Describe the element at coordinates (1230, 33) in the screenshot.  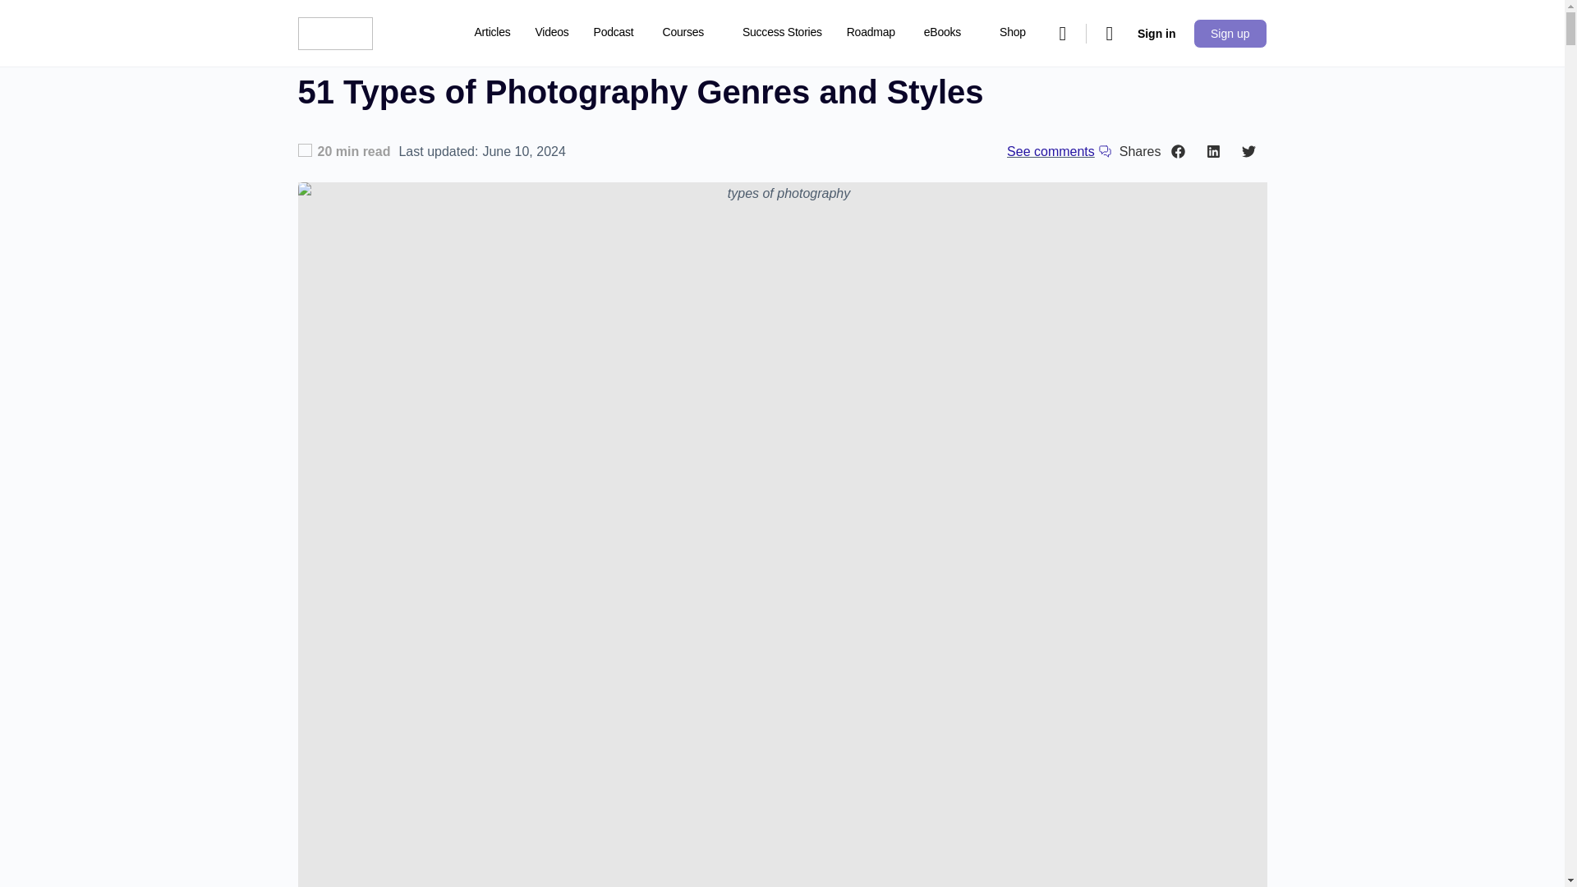
I see `Sign up` at that location.